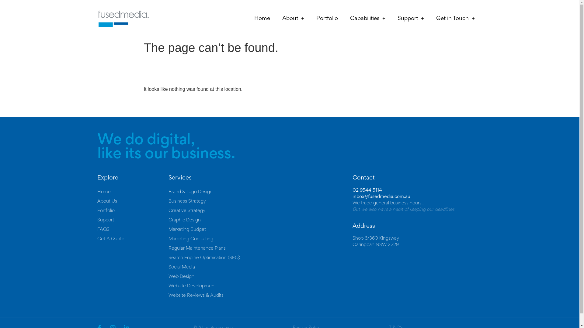 This screenshot has width=584, height=328. What do you see at coordinates (260, 211) in the screenshot?
I see `Creative Strategy` at bounding box center [260, 211].